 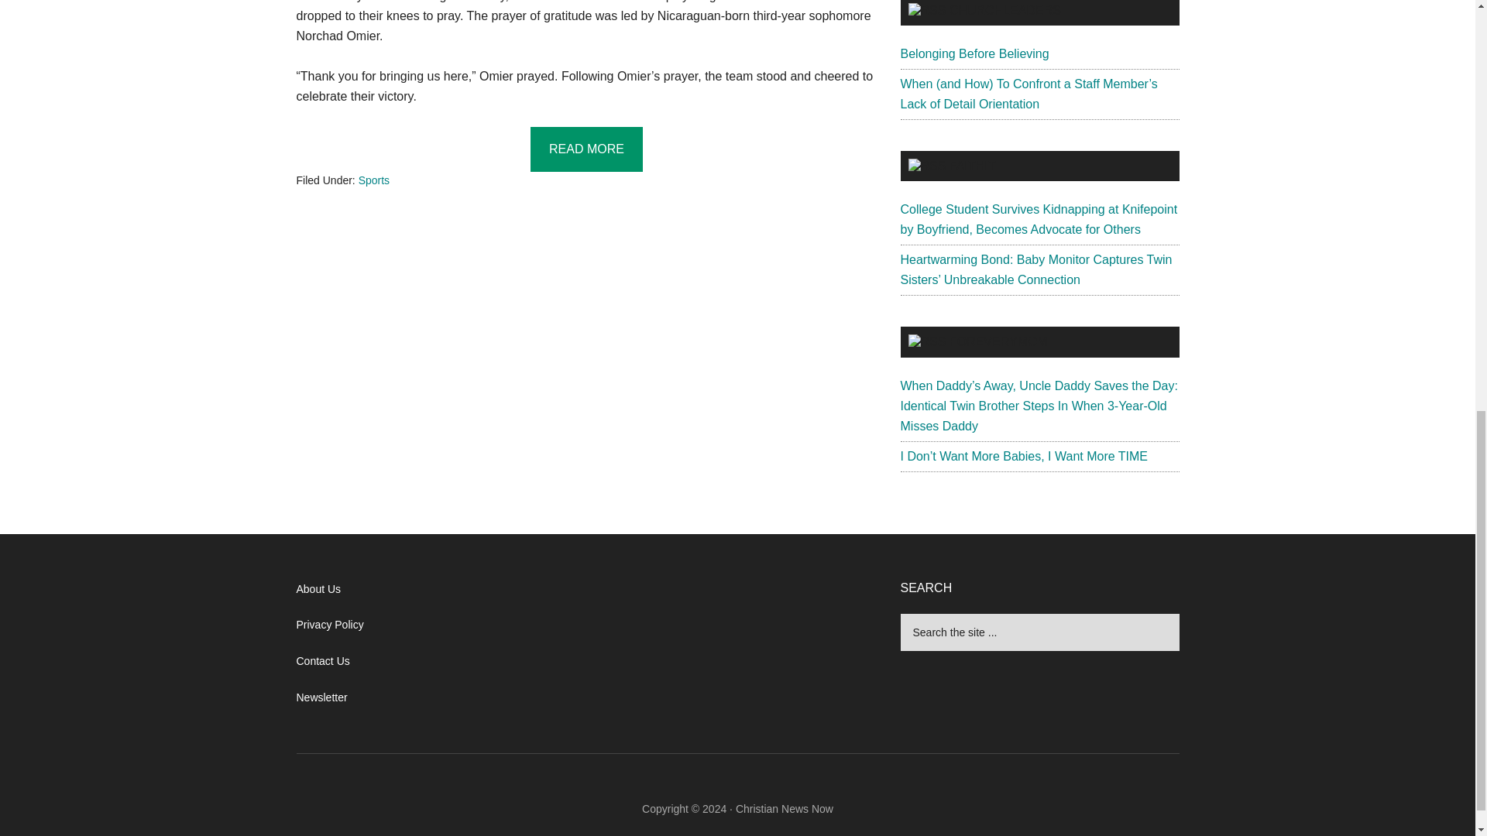 What do you see at coordinates (318, 588) in the screenshot?
I see `About Us` at bounding box center [318, 588].